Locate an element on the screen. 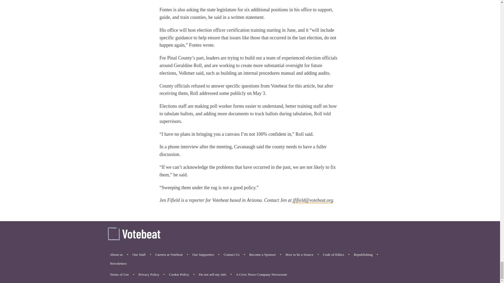 This screenshot has width=504, height=283. About us is located at coordinates (116, 255).